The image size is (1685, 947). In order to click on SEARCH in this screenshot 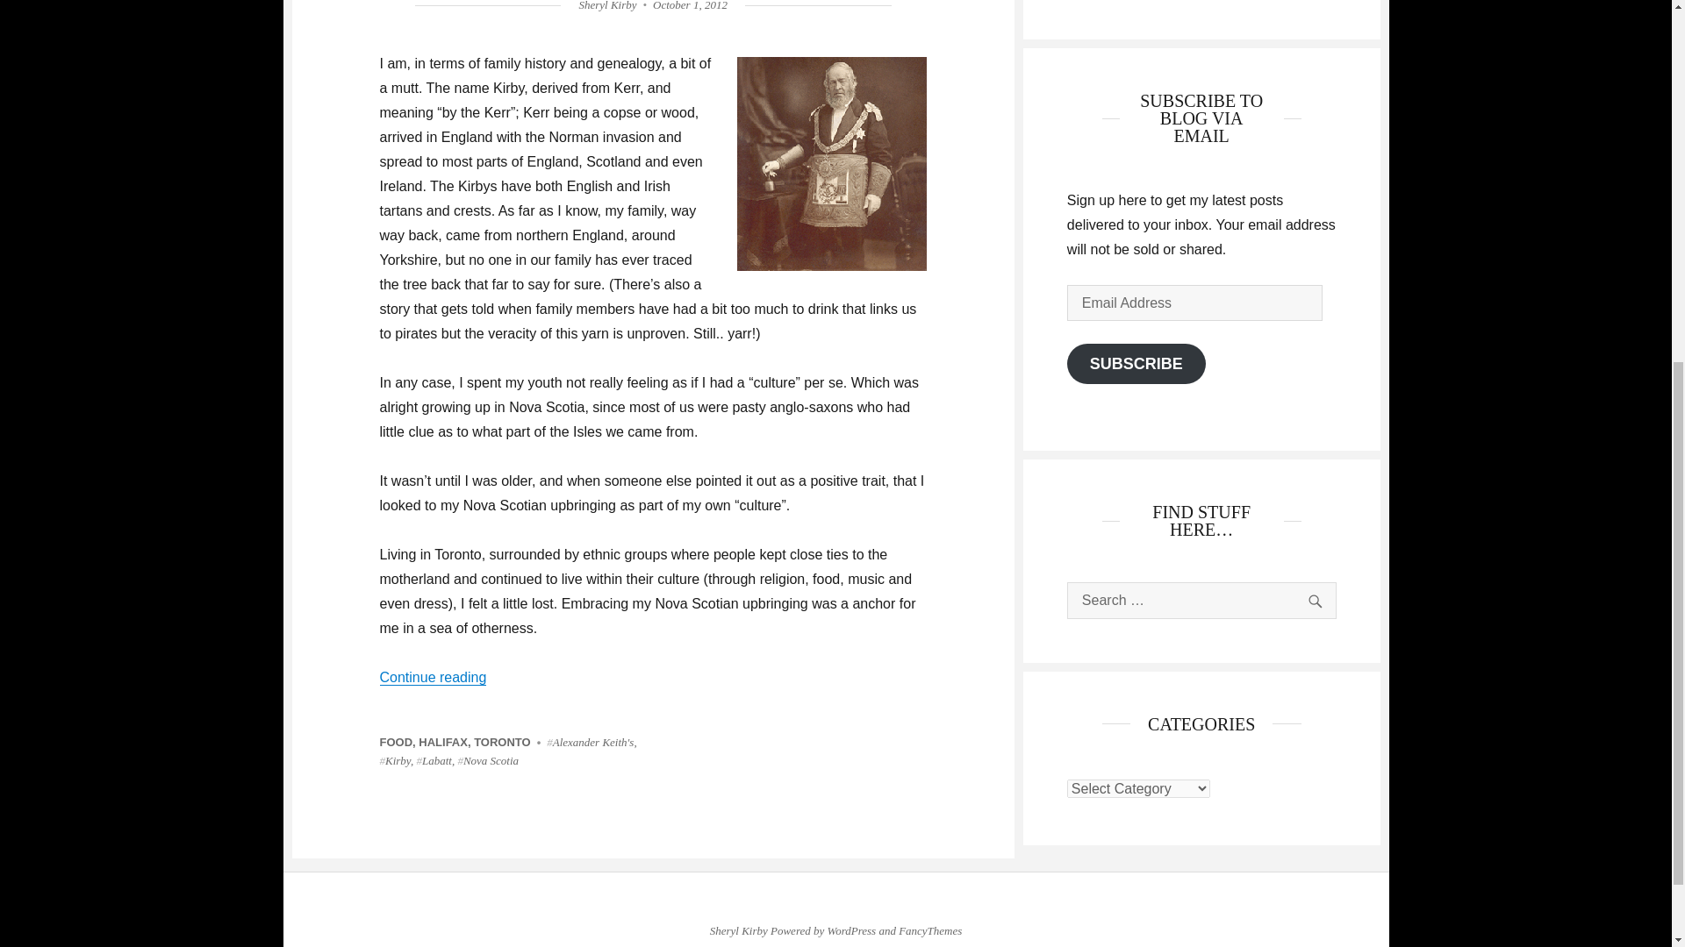, I will do `click(1314, 601)`.